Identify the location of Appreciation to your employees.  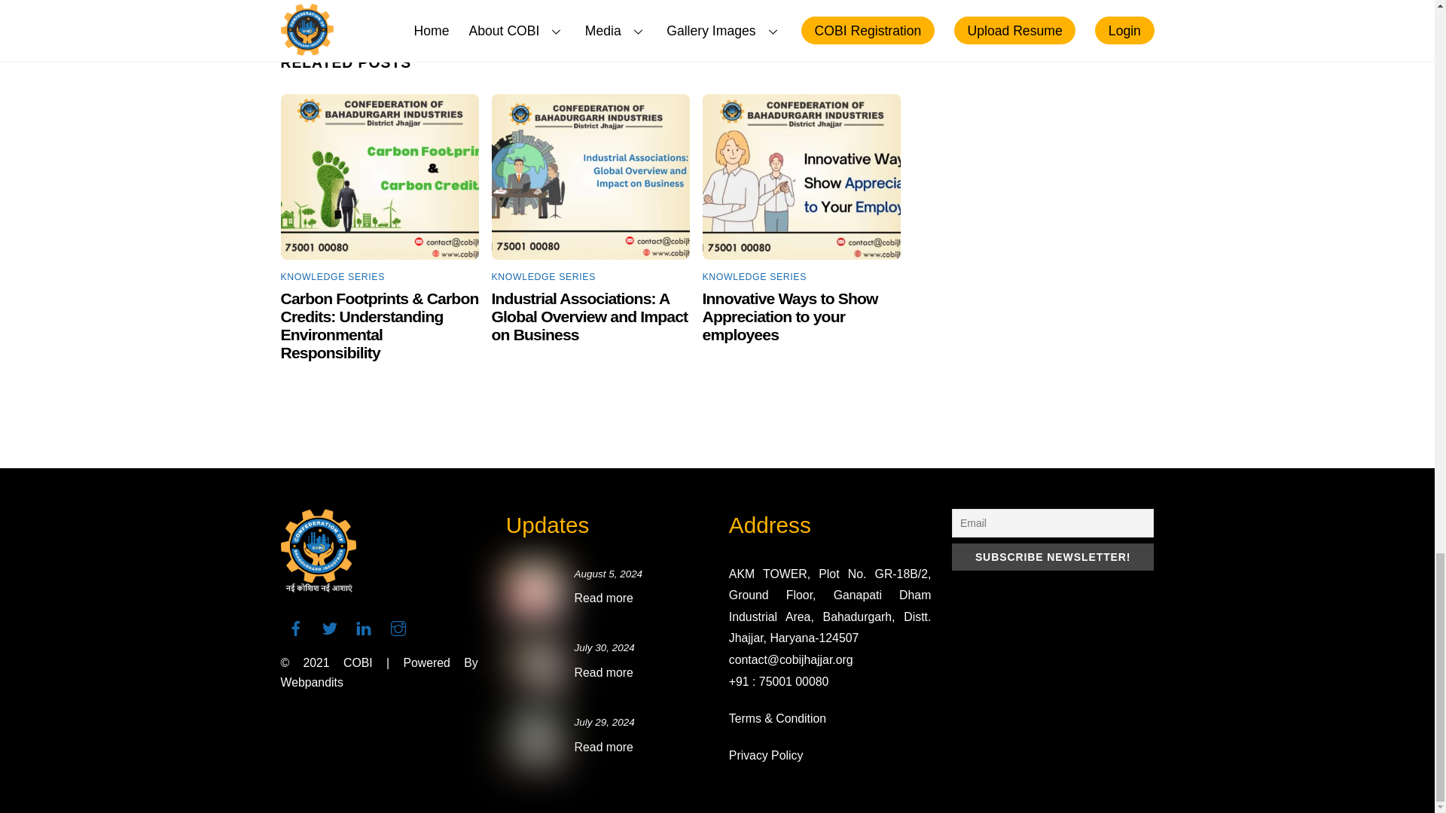
(801, 177).